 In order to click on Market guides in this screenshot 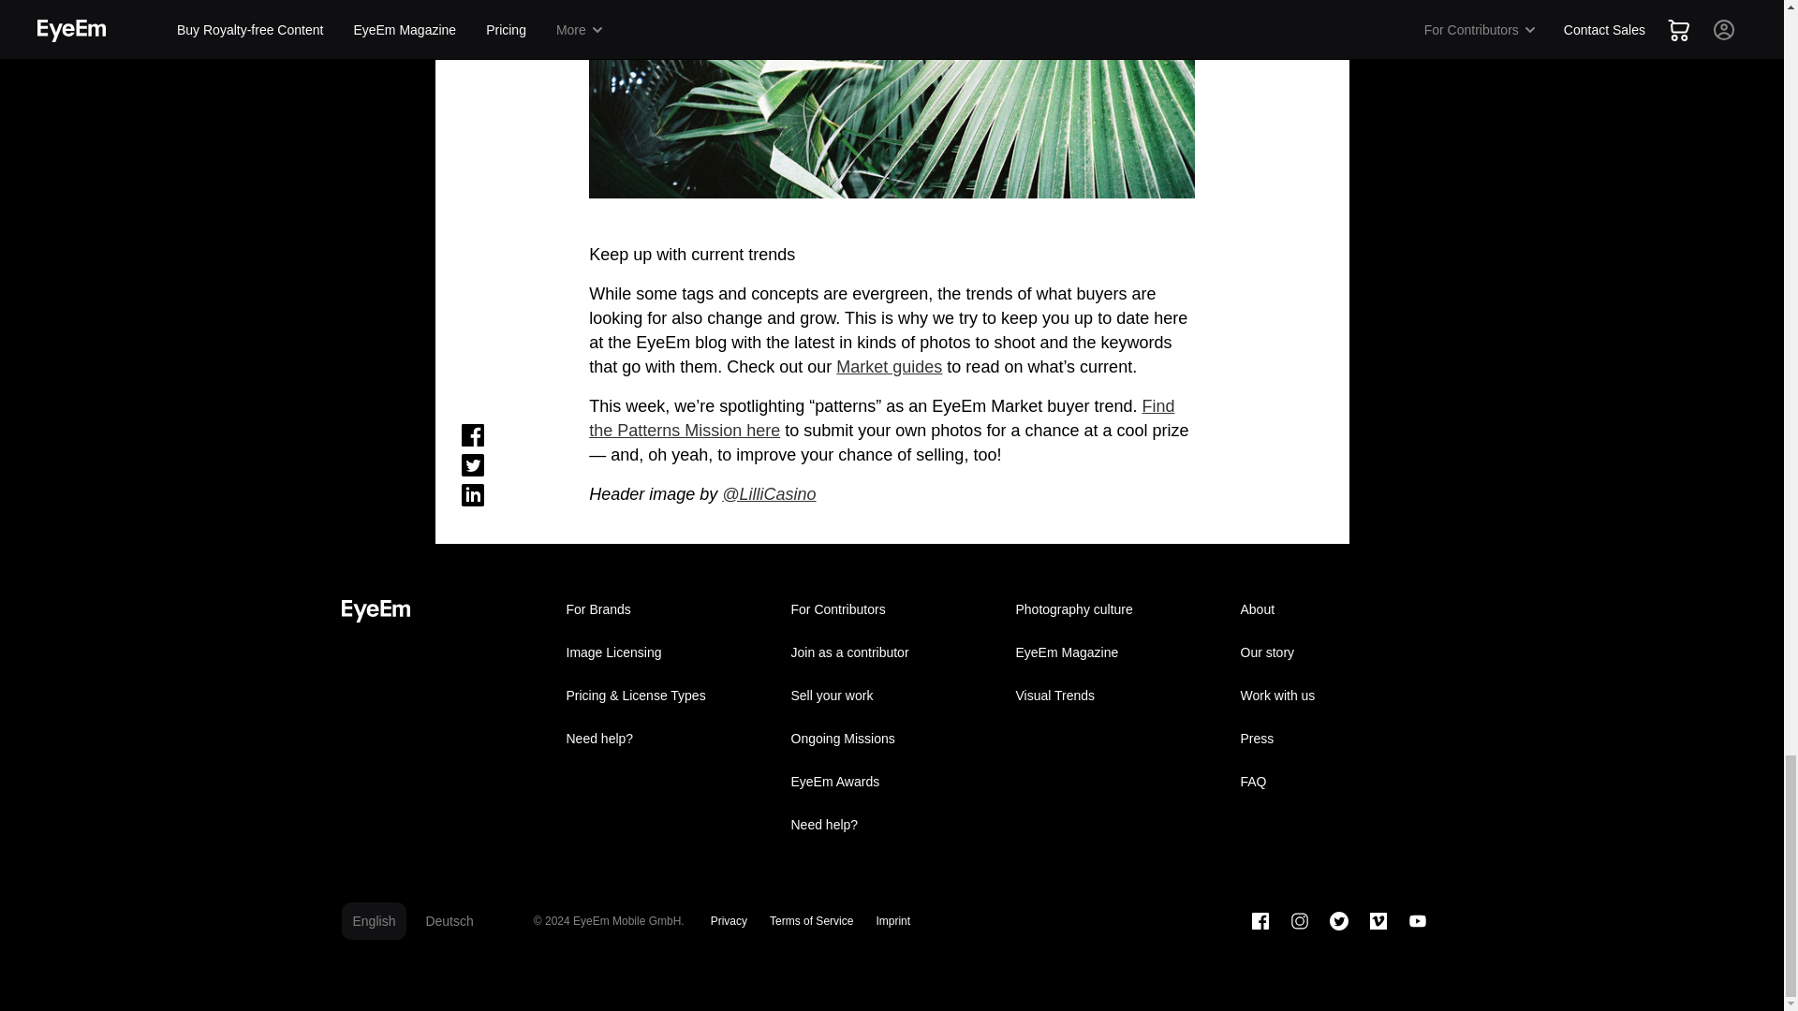, I will do `click(889, 365)`.